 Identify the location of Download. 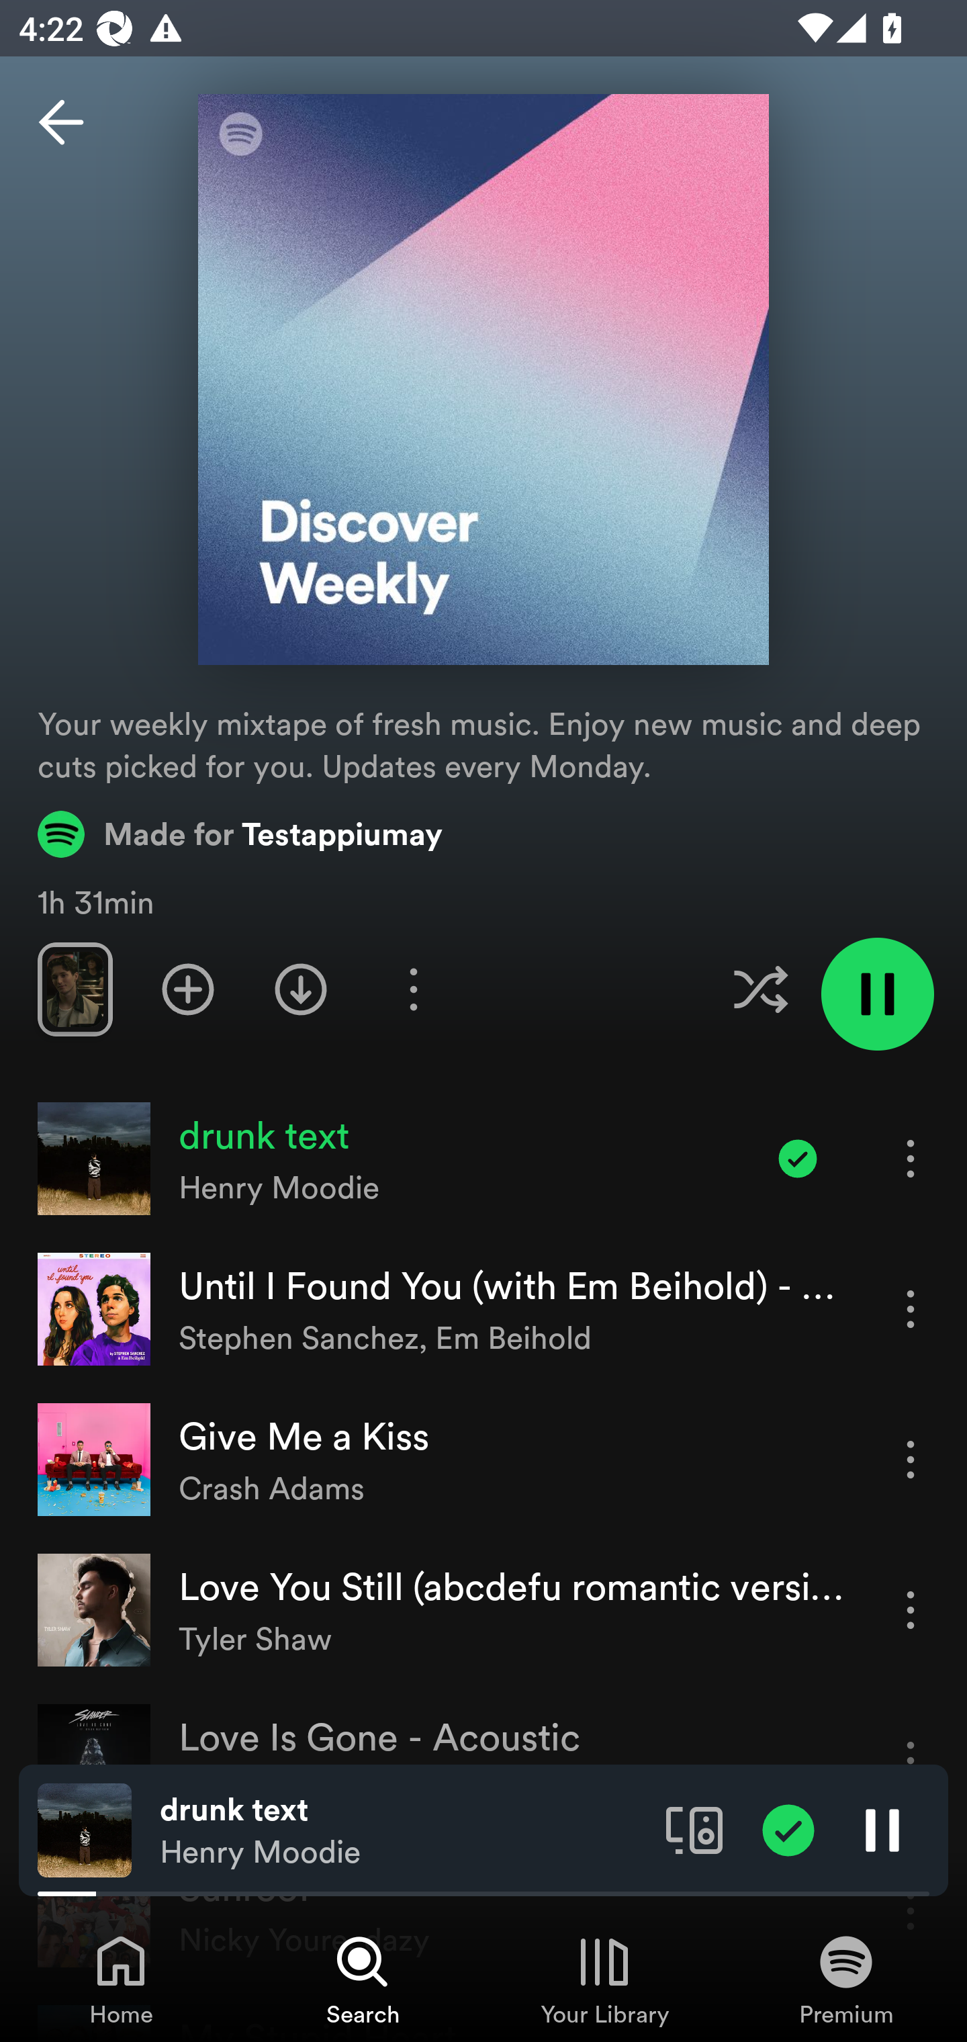
(301, 989).